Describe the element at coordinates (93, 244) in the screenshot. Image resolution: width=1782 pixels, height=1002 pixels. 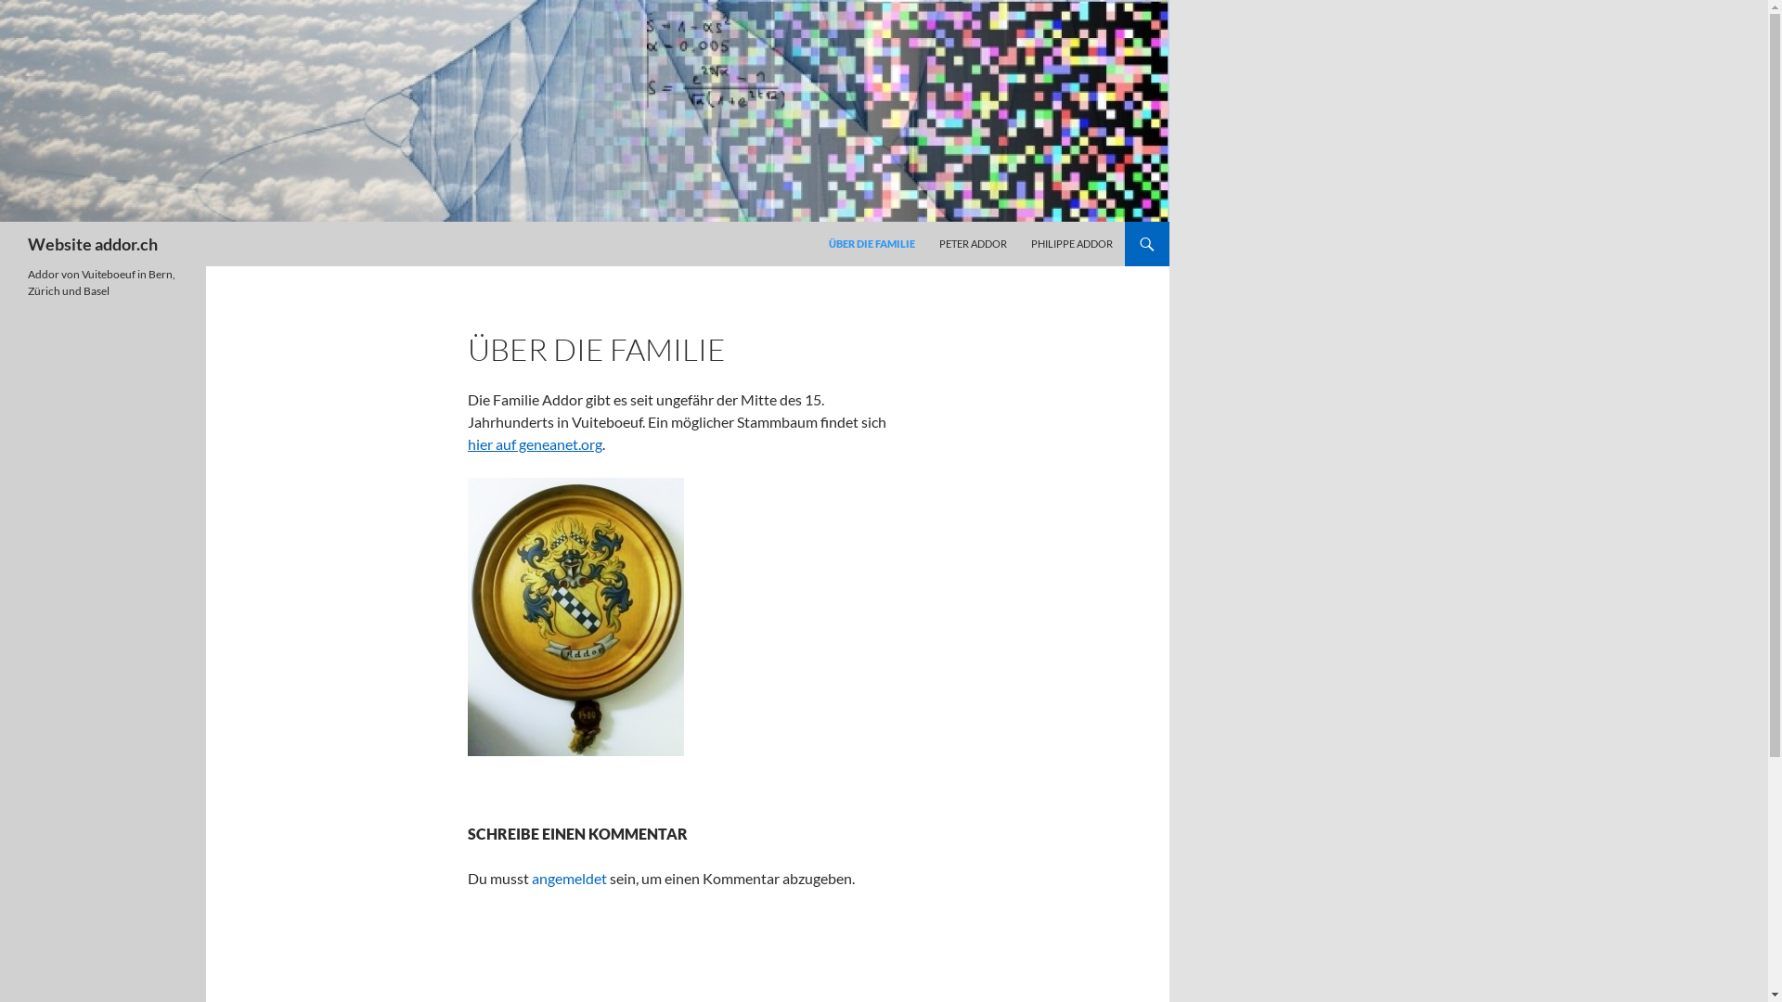
I see `Website addor.ch` at that location.